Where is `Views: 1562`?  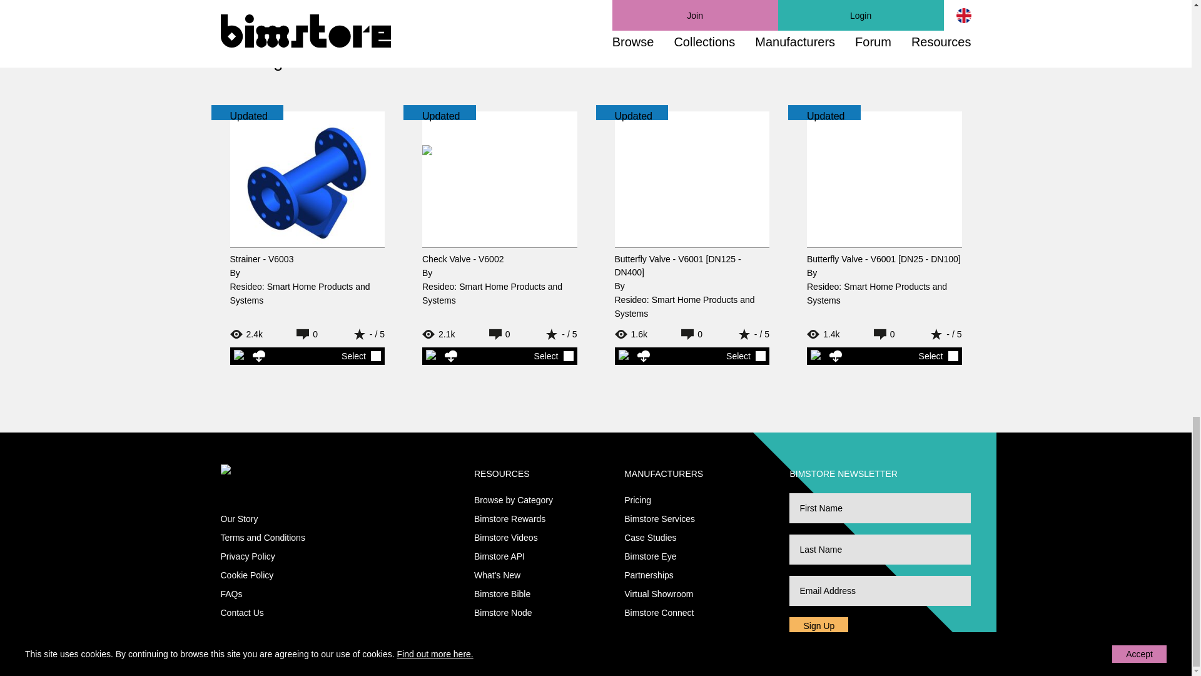 Views: 1562 is located at coordinates (639, 334).